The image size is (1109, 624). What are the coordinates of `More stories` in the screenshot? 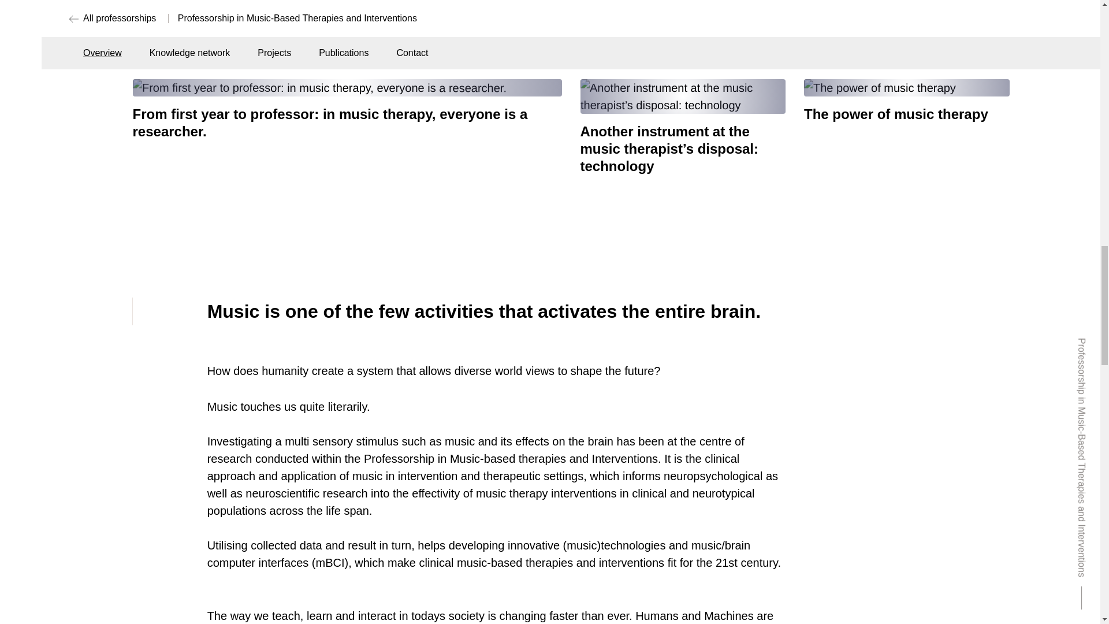 It's located at (969, 46).